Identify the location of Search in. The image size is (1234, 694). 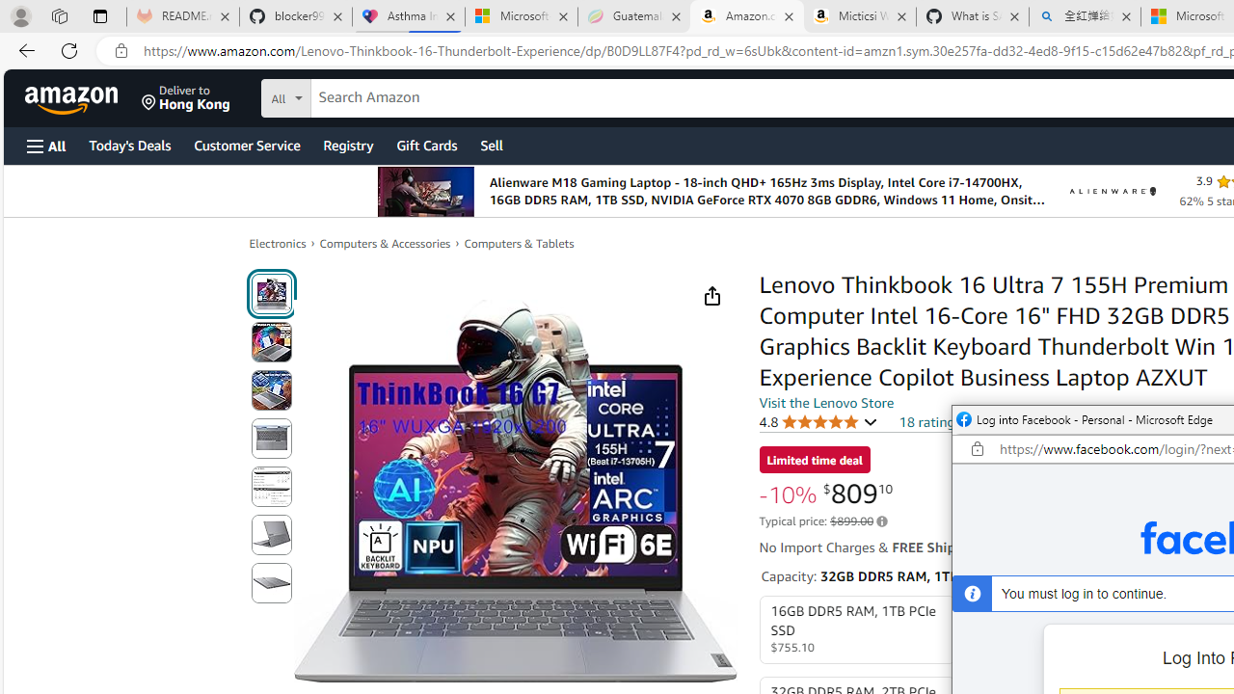
(358, 95).